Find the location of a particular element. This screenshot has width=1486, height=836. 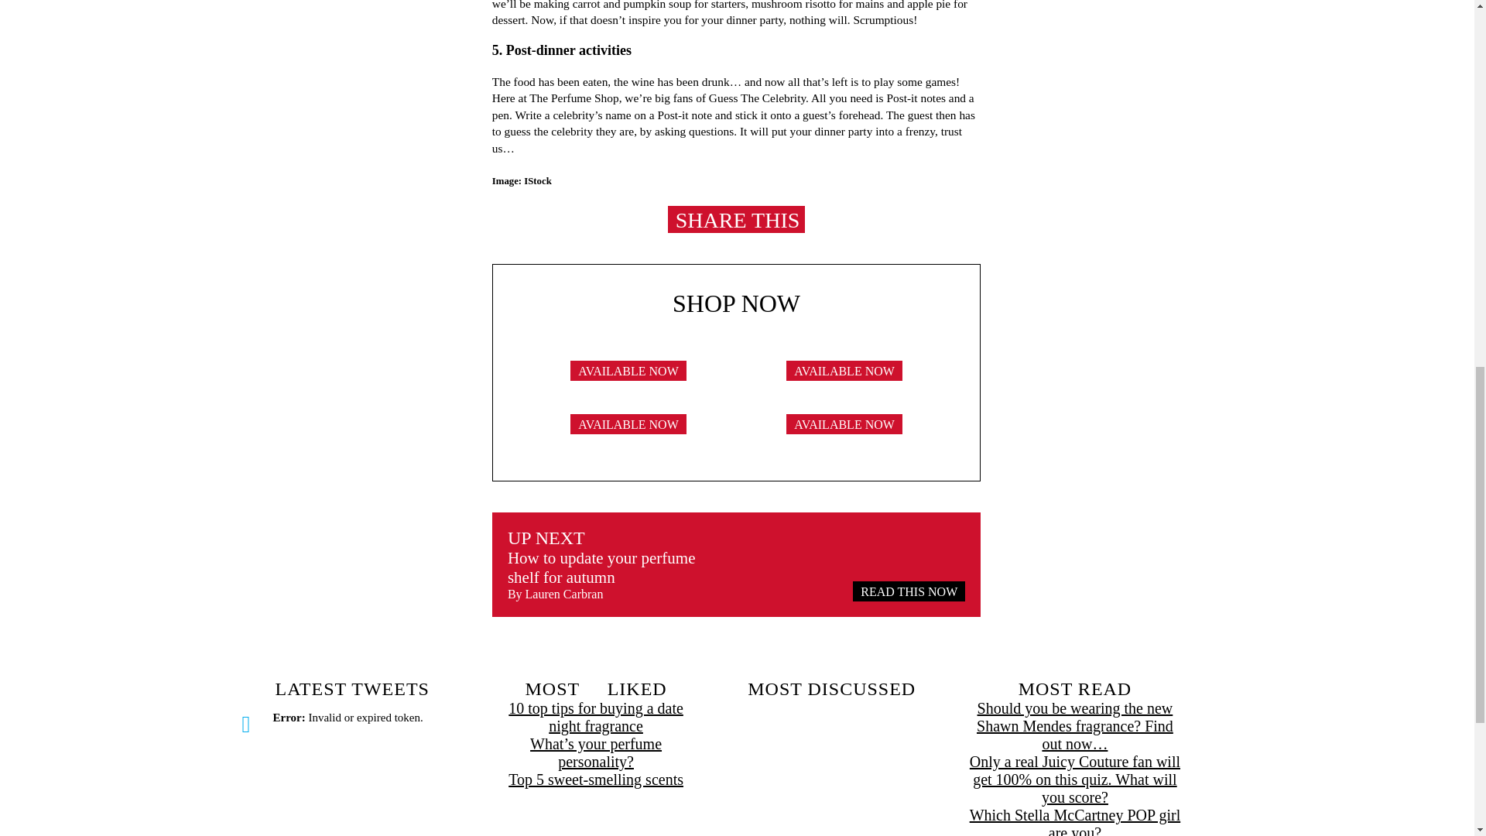

AVAILABLE NOW is located at coordinates (844, 379).